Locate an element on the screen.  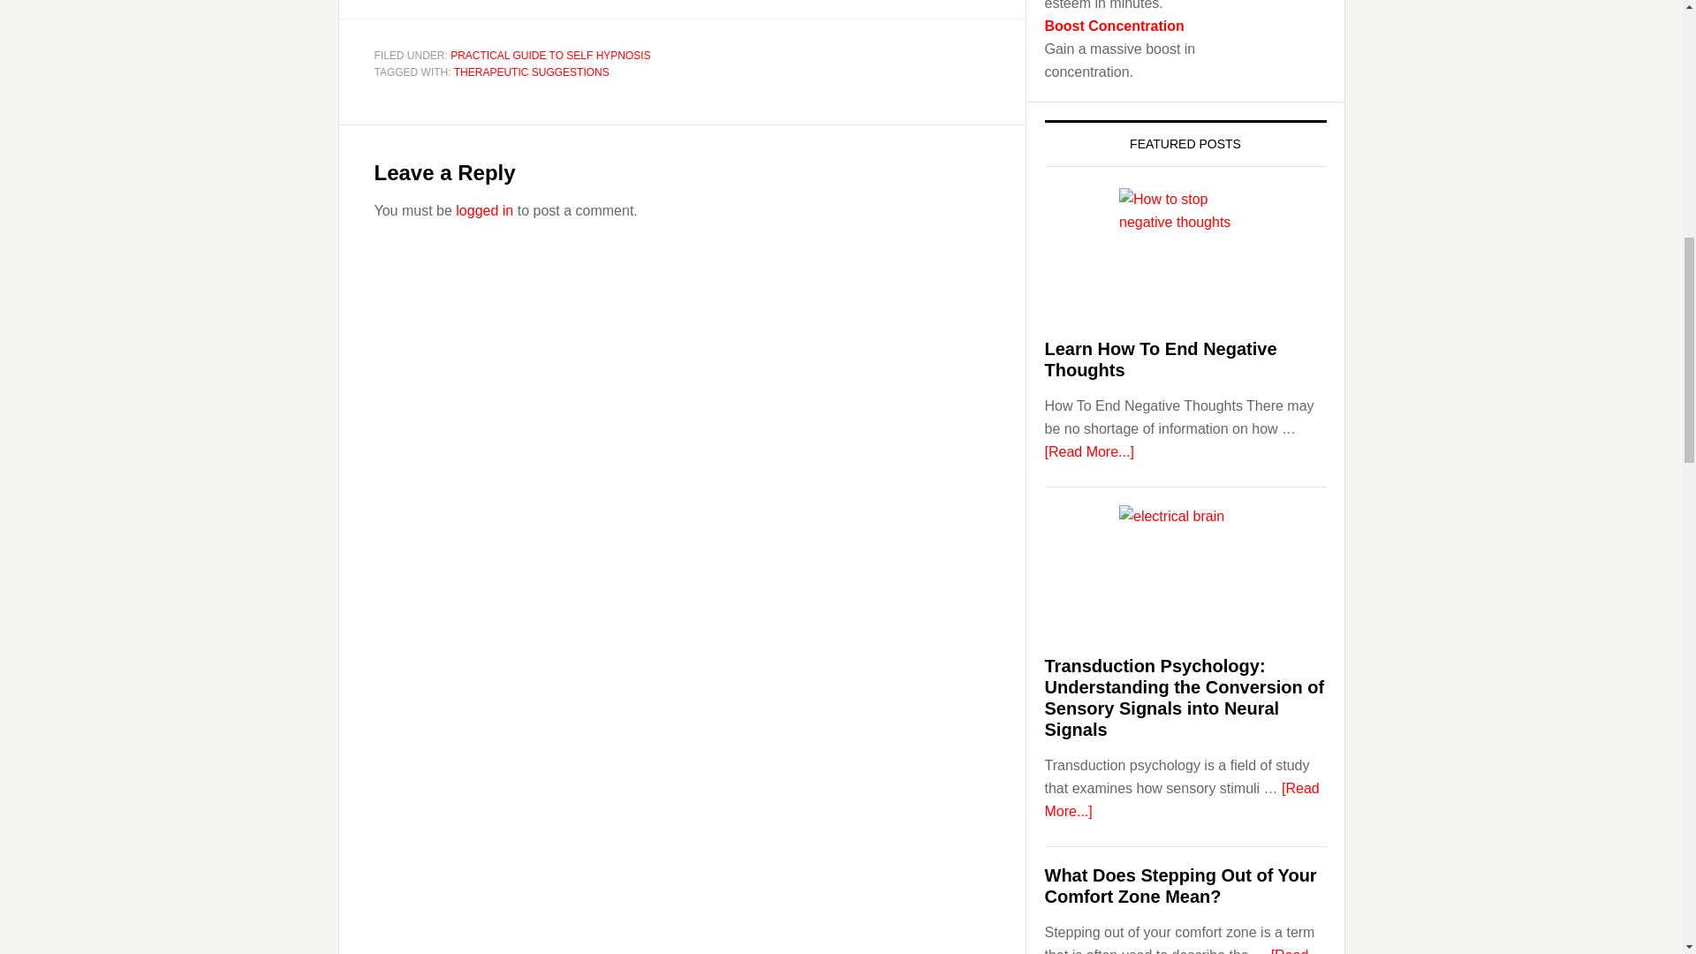
Boost Concentration is located at coordinates (1114, 25).